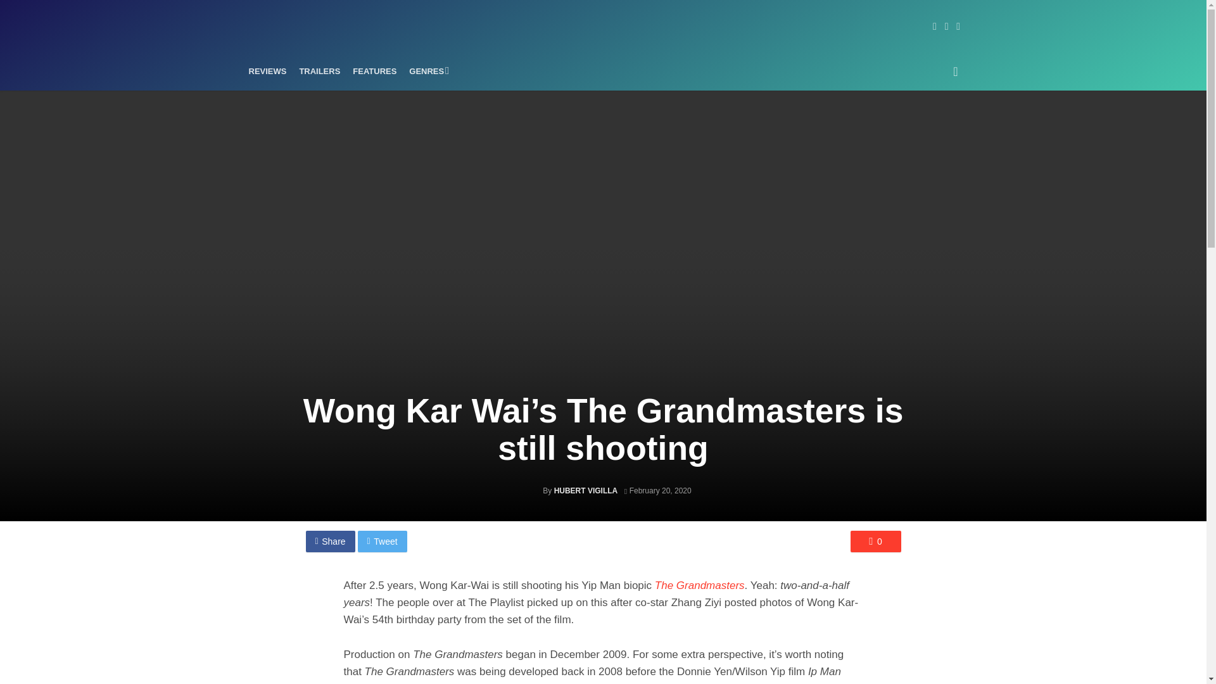 Image resolution: width=1216 pixels, height=684 pixels. What do you see at coordinates (427, 71) in the screenshot?
I see `GENRES` at bounding box center [427, 71].